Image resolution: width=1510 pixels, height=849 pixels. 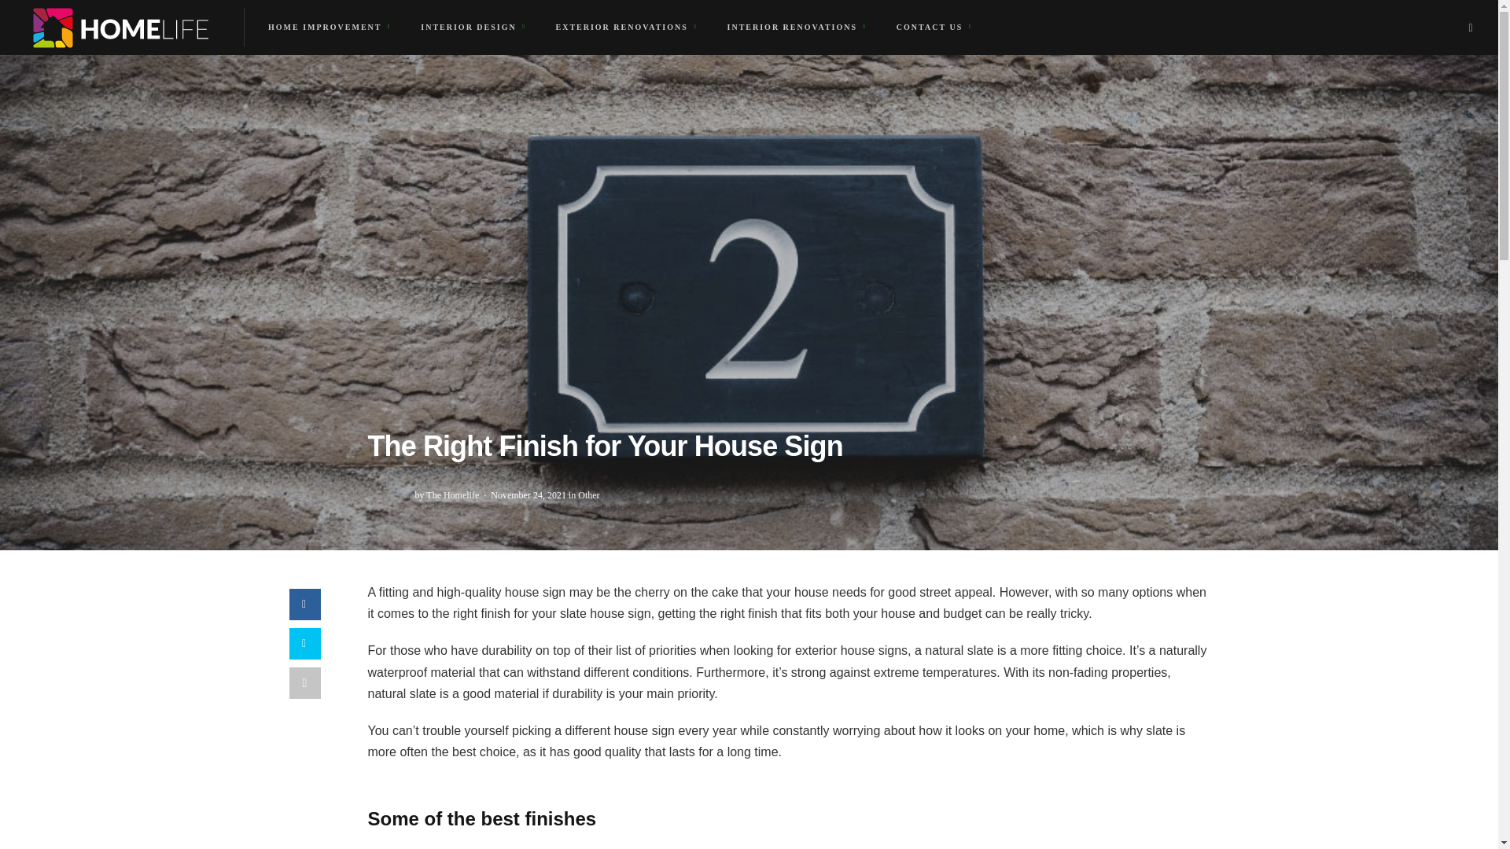 What do you see at coordinates (305, 605) in the screenshot?
I see `Share this` at bounding box center [305, 605].